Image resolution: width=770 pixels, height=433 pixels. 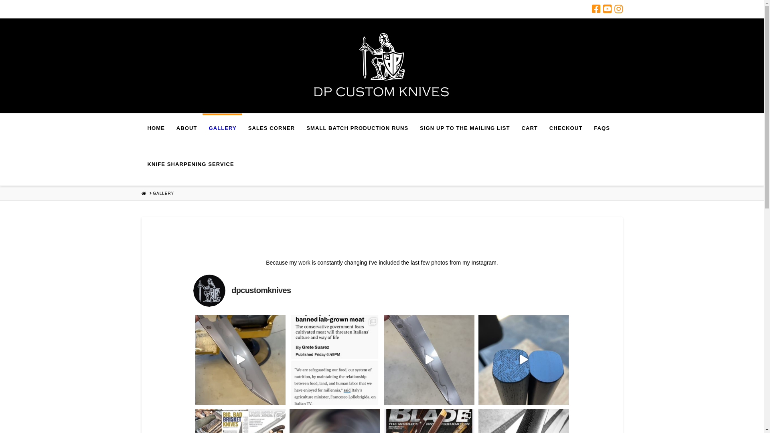 I want to click on YouTube, so click(x=607, y=9).